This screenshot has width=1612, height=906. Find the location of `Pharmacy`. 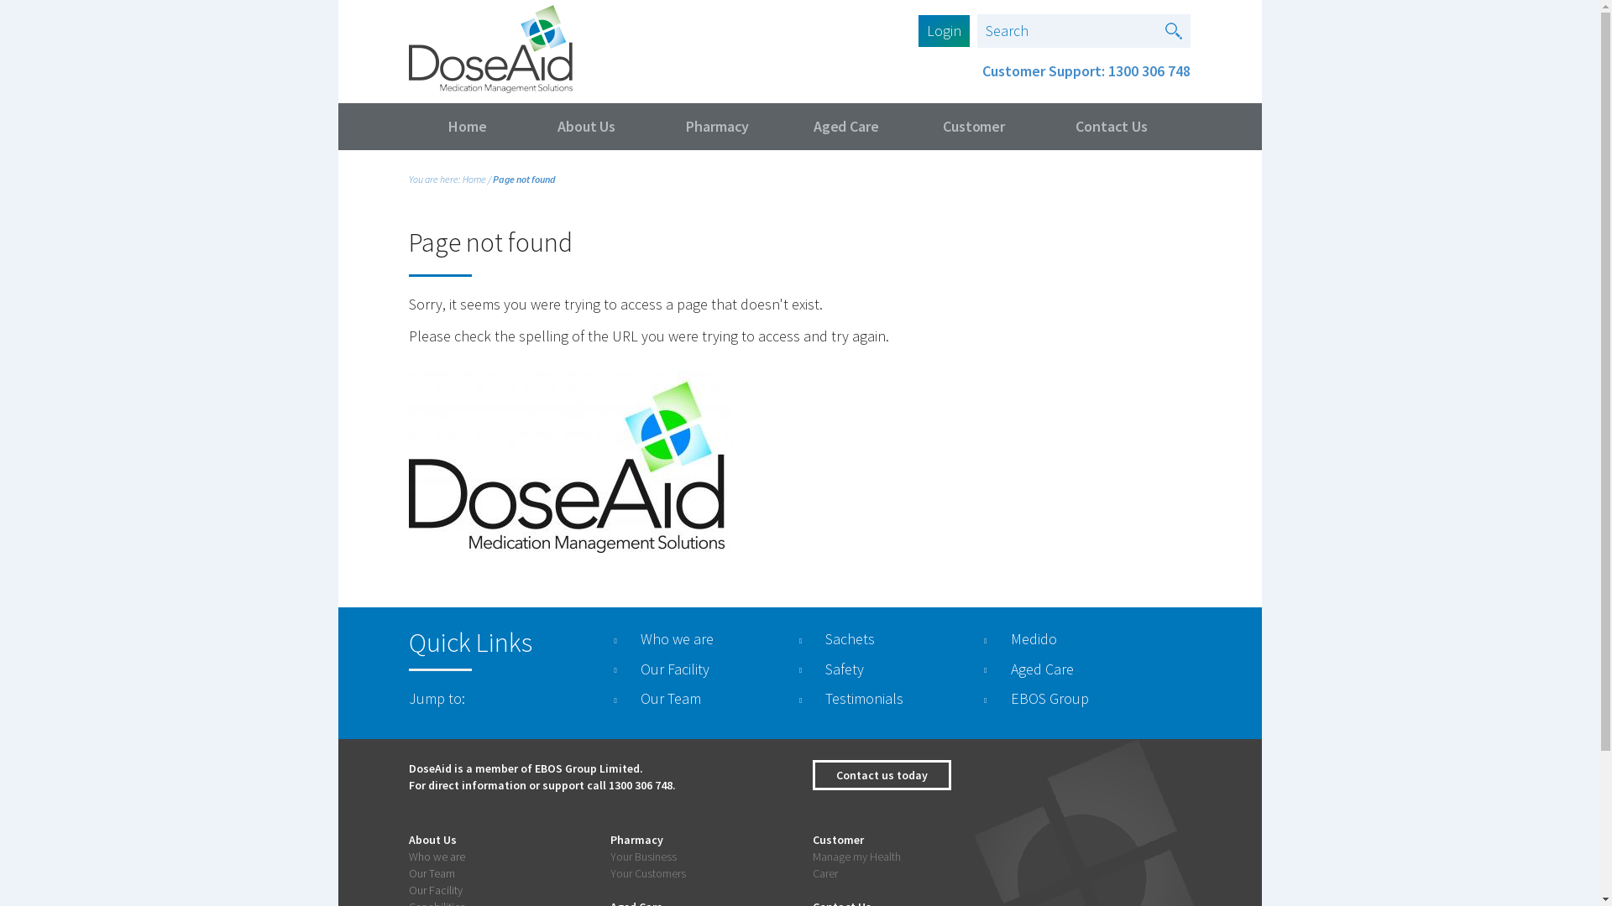

Pharmacy is located at coordinates (719, 127).